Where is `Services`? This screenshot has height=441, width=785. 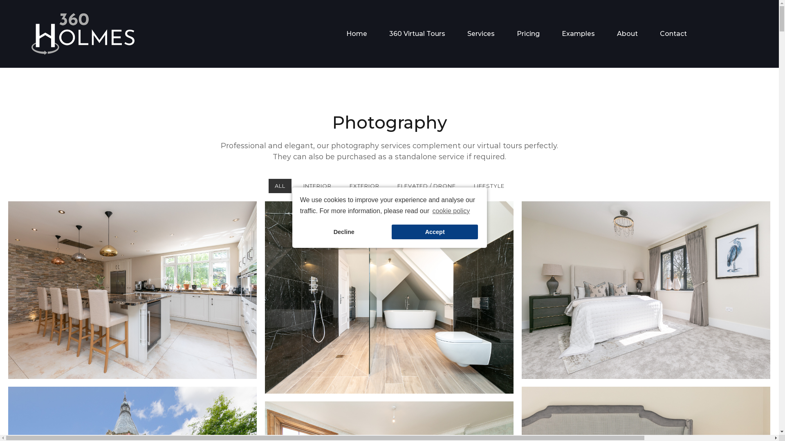 Services is located at coordinates (481, 34).